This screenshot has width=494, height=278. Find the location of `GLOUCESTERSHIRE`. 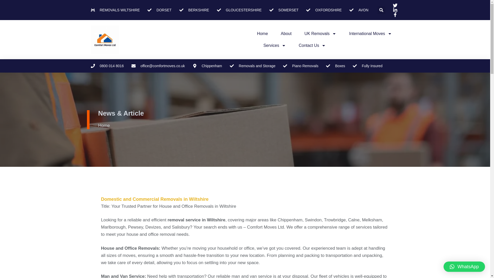

GLOUCESTERSHIRE is located at coordinates (239, 10).